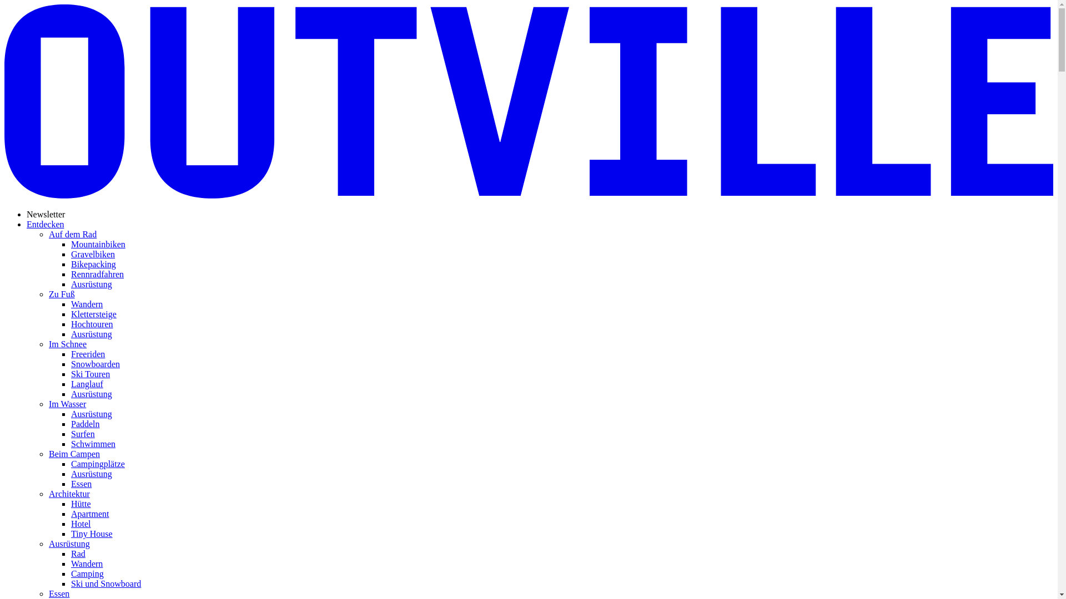 This screenshot has width=1066, height=599. I want to click on Klettersteige, so click(94, 314).